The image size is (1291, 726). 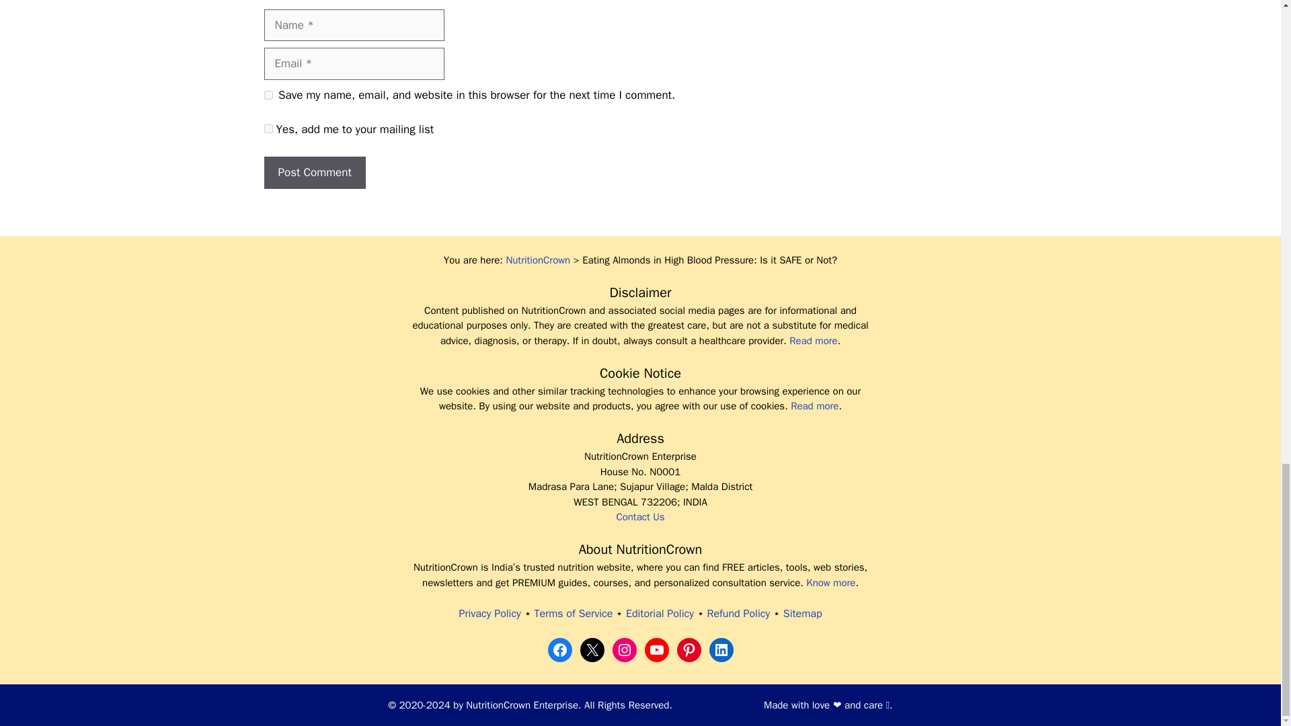 I want to click on Privacy Policy, so click(x=489, y=613).